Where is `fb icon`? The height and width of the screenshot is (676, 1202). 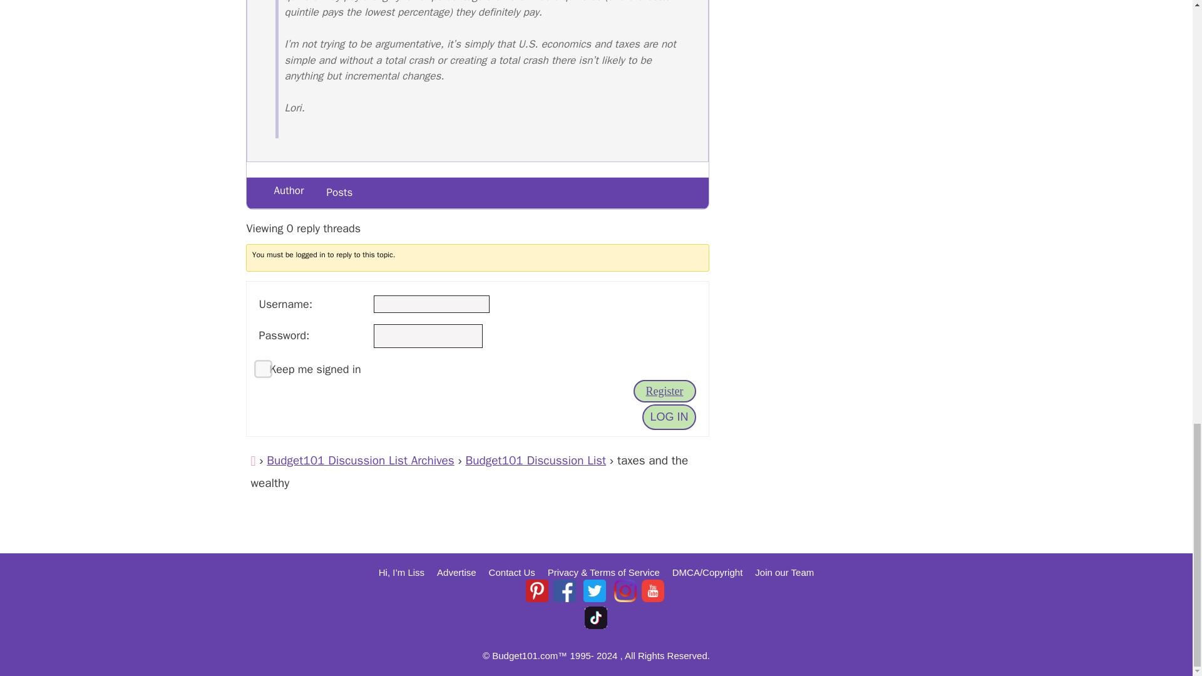
fb icon is located at coordinates (564, 591).